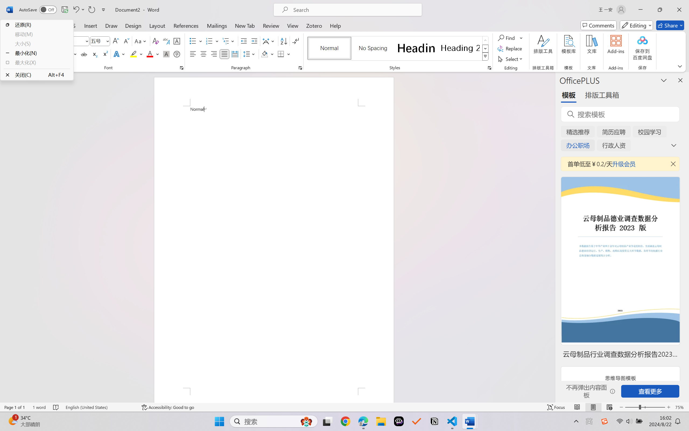 This screenshot has width=689, height=431. I want to click on Select, so click(511, 59).